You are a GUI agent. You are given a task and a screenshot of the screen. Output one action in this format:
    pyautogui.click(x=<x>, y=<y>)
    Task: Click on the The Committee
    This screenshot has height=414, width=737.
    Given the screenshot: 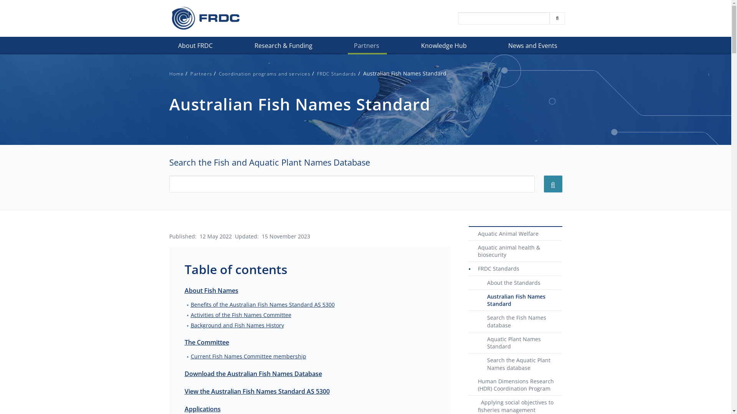 What is the action you would take?
    pyautogui.click(x=207, y=342)
    